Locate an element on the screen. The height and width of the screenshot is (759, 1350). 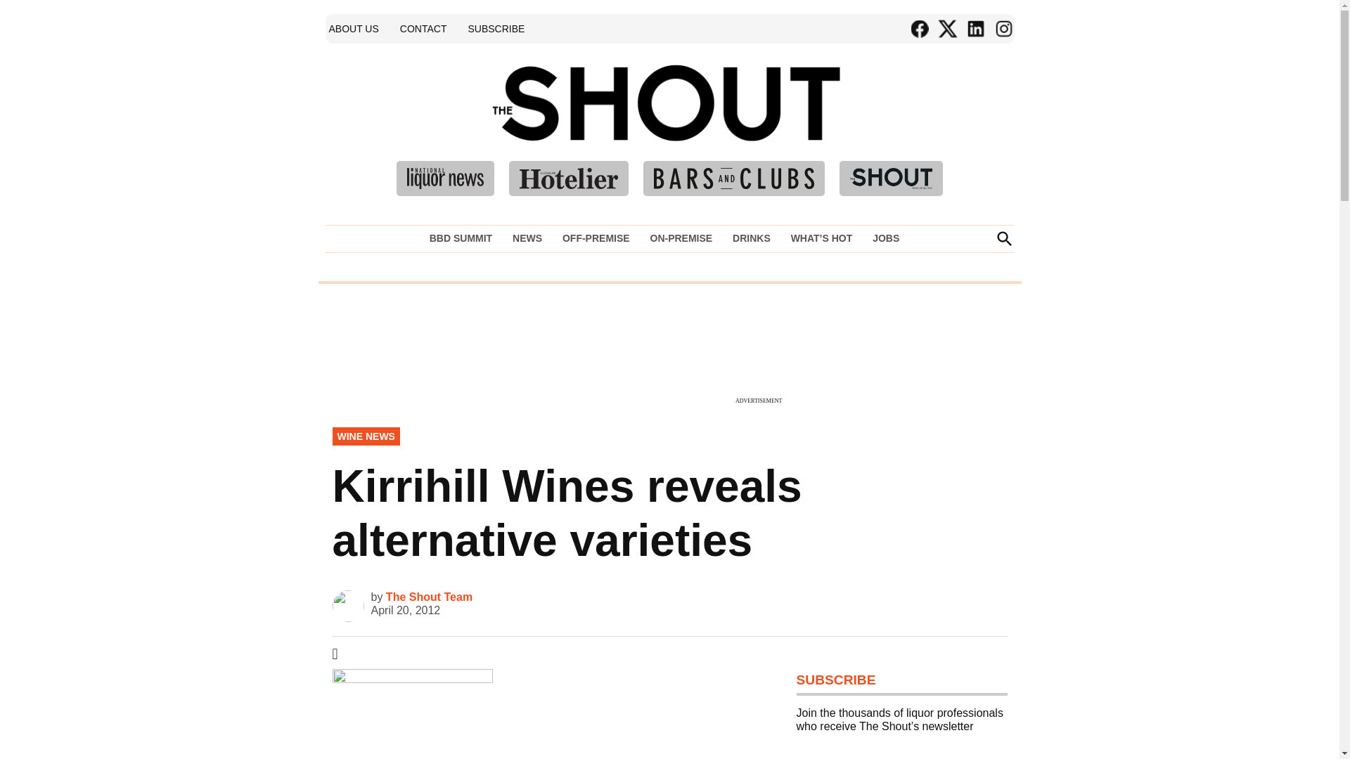
Facebook is located at coordinates (919, 29).